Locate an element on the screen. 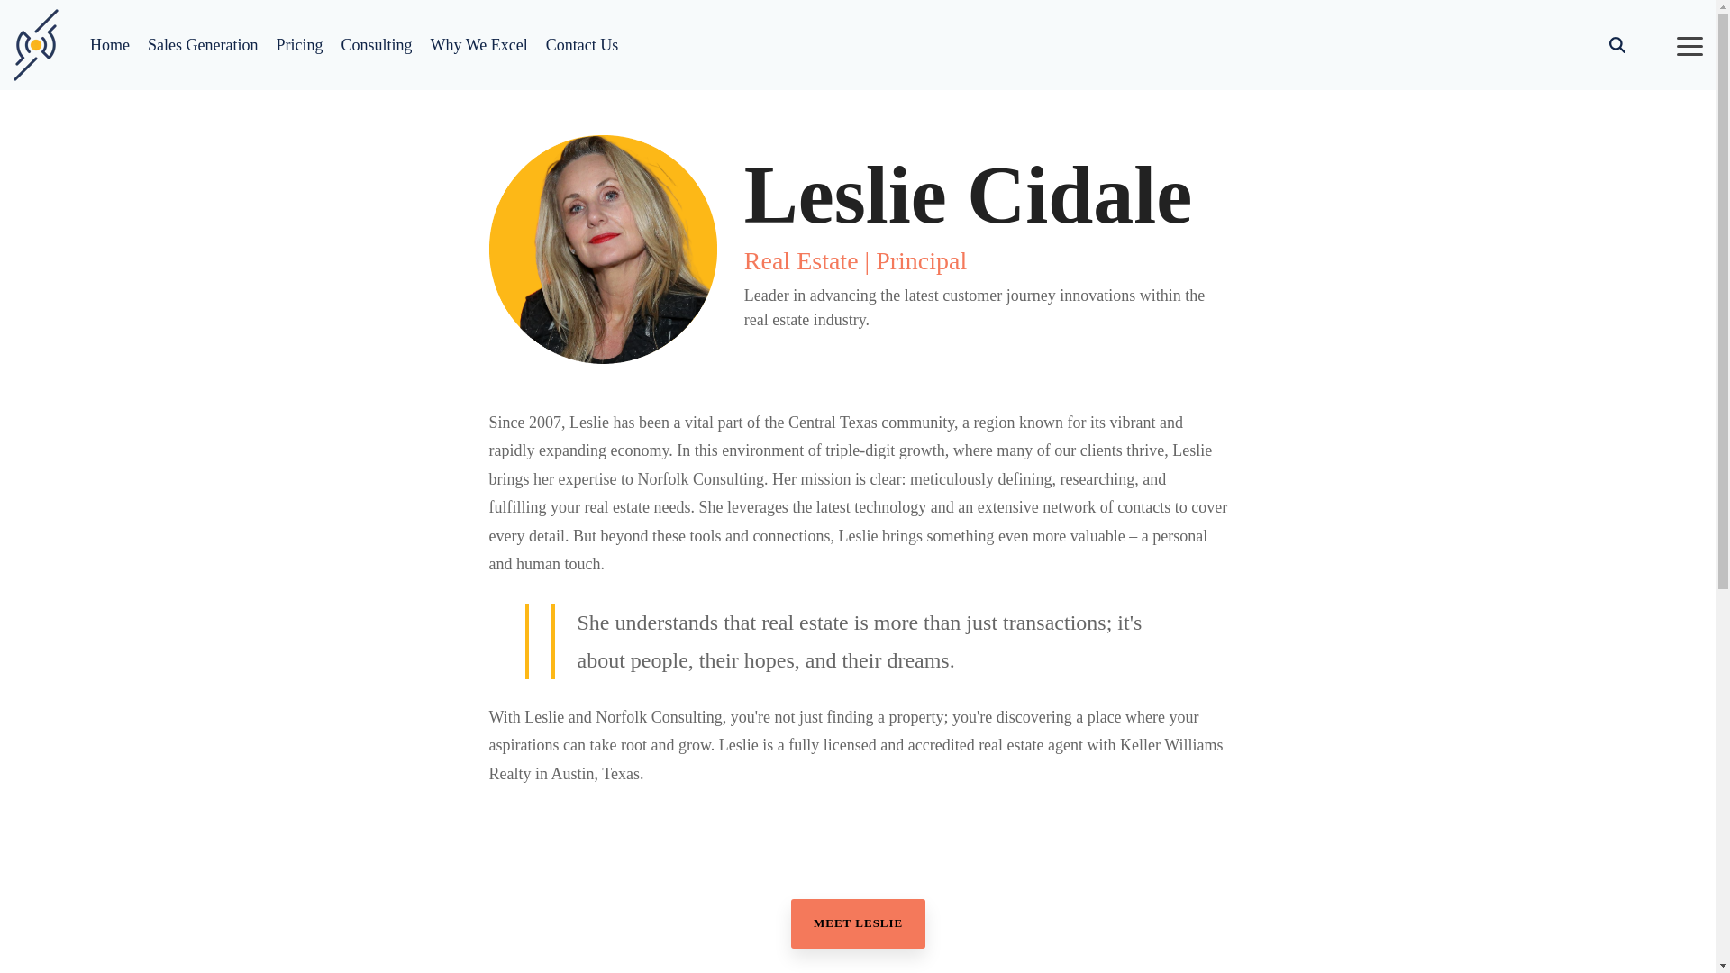 The image size is (1730, 973). Home is located at coordinates (110, 45).